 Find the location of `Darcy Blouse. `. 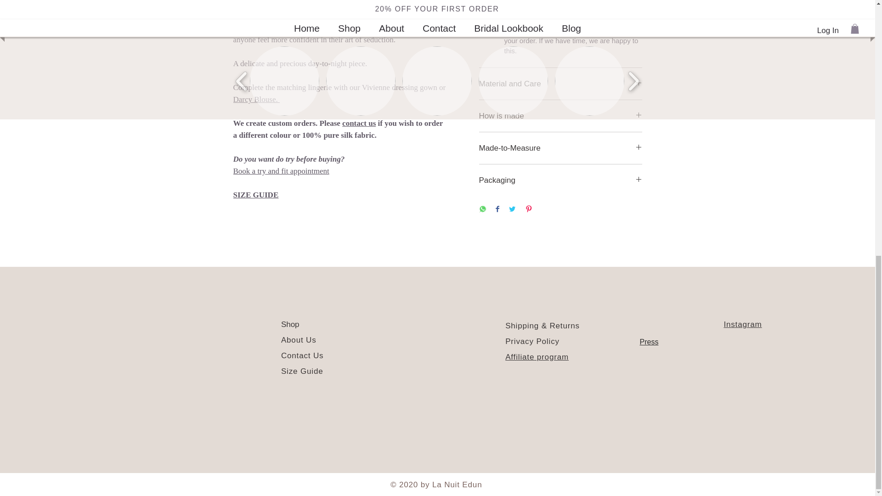

Darcy Blouse.  is located at coordinates (257, 99).